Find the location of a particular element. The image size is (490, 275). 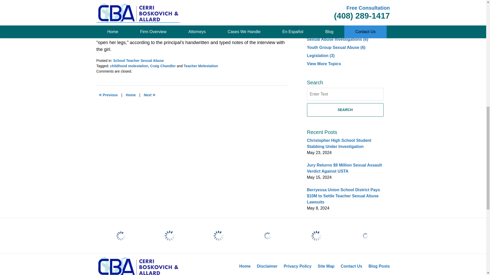

View all posts tagged with Teacher Molestation is located at coordinates (201, 66).